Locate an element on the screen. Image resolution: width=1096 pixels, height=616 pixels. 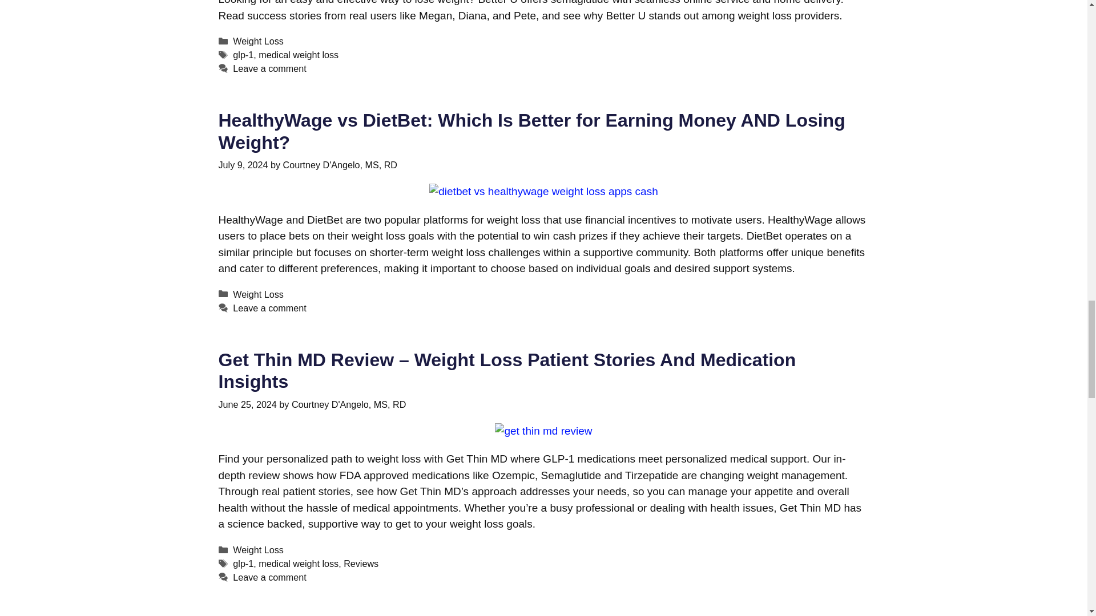
View all posts by Courtney D'Angelo, MS, RD is located at coordinates (348, 404).